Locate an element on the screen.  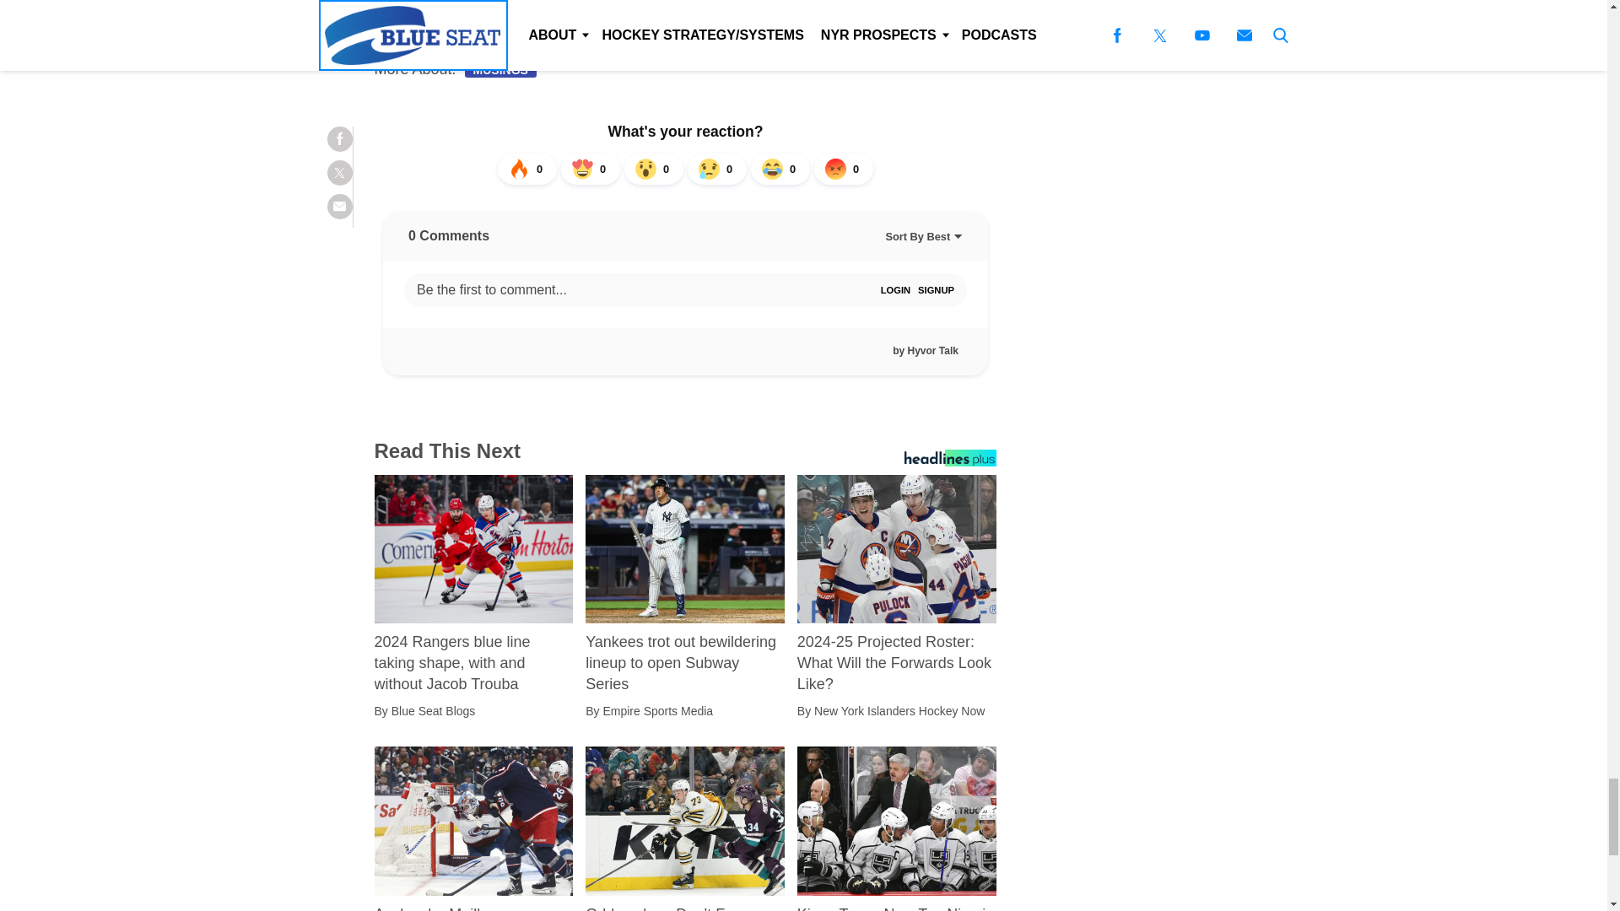
Yankees trot out bewildering lineup to open Subway Series is located at coordinates (684, 663).